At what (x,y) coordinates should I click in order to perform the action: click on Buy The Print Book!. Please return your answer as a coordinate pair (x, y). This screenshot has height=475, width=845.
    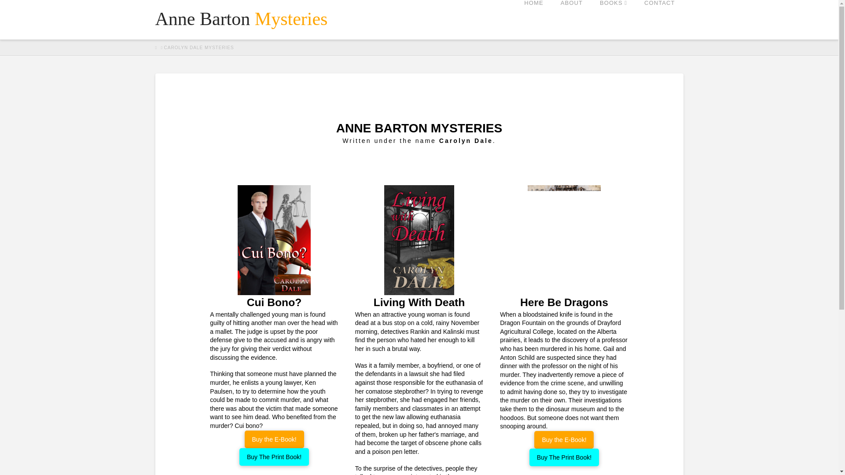
    Looking at the image, I should click on (274, 457).